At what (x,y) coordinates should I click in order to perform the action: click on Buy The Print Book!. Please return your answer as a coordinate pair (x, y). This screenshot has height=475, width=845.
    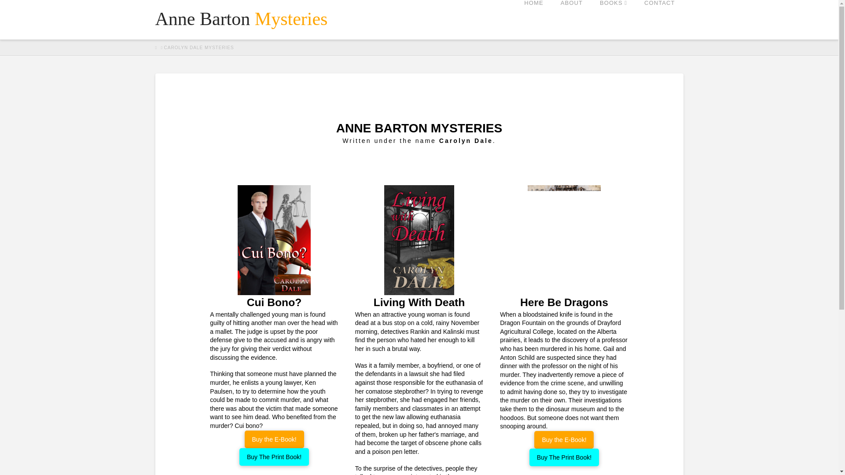
    Looking at the image, I should click on (274, 457).